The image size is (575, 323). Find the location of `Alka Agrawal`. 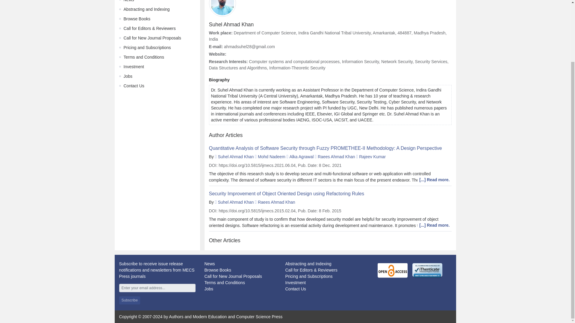

Alka Agrawal is located at coordinates (301, 157).